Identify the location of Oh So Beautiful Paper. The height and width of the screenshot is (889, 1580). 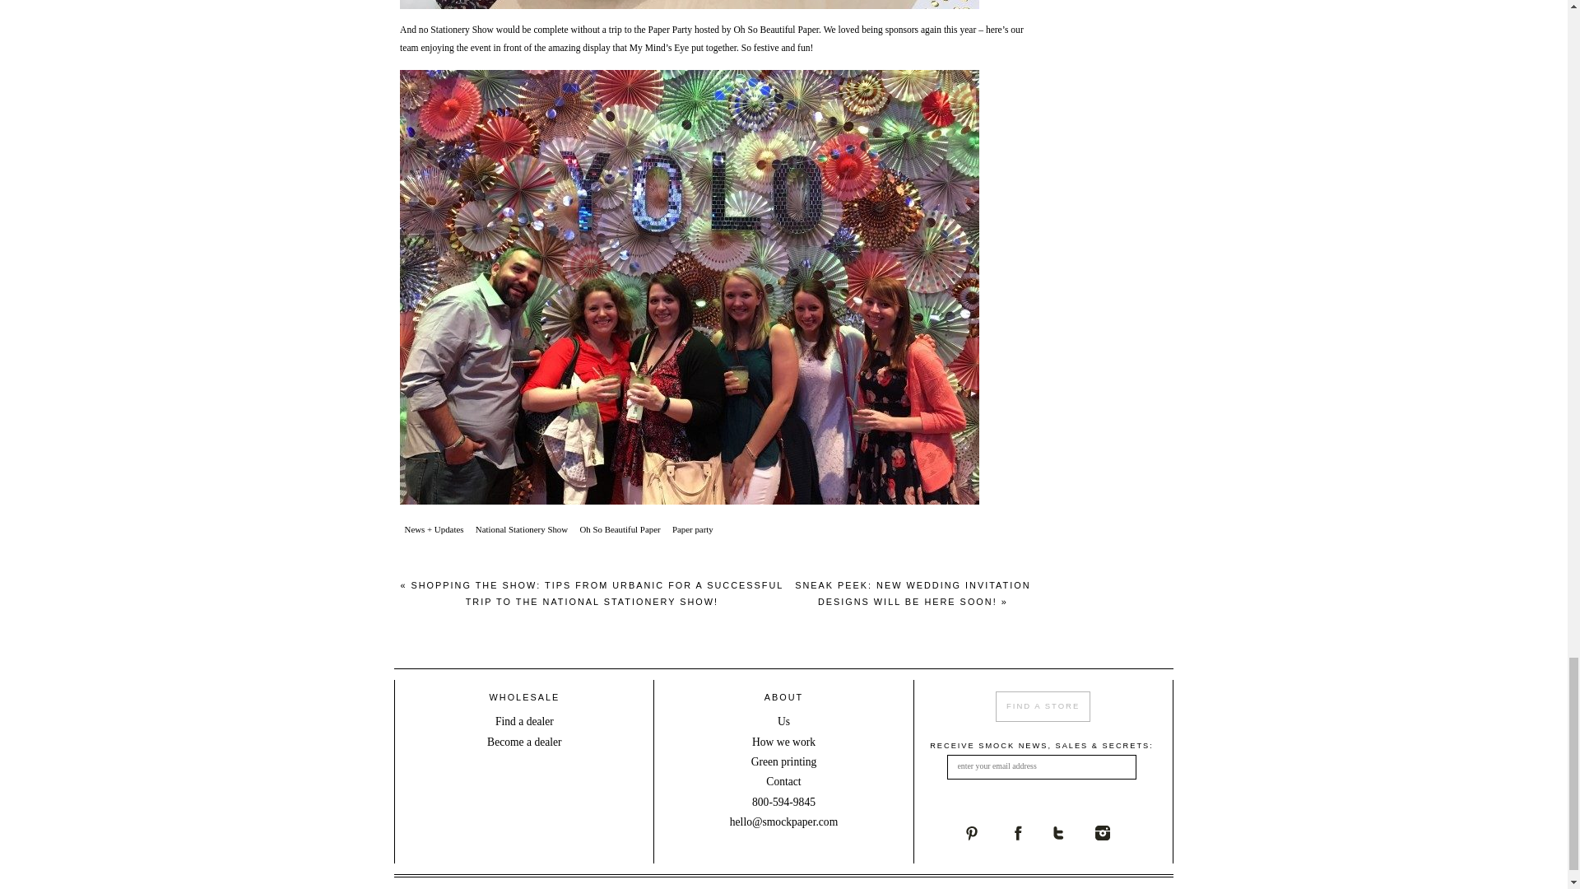
(620, 528).